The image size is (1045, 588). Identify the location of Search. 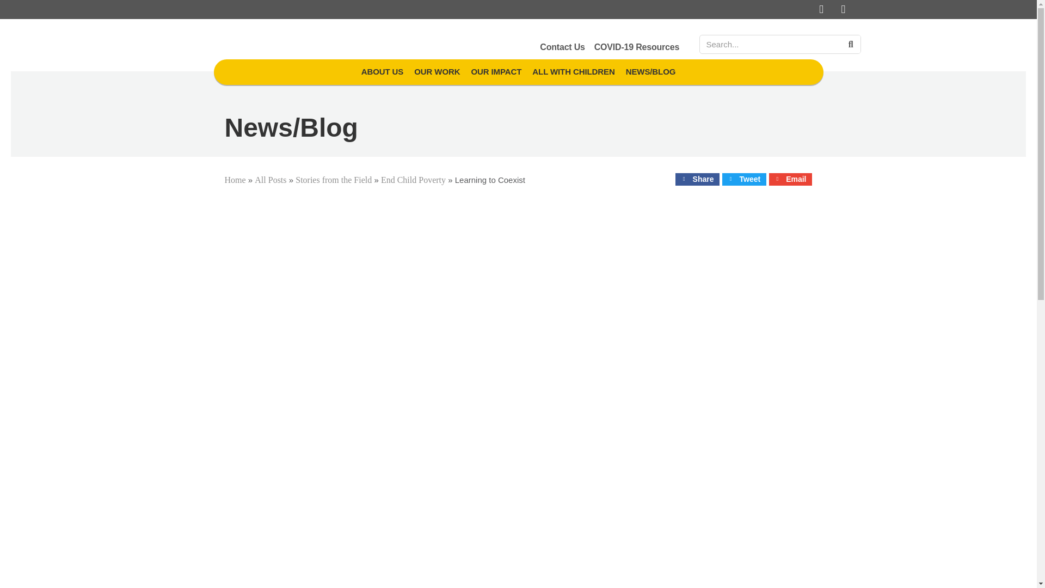
(850, 44).